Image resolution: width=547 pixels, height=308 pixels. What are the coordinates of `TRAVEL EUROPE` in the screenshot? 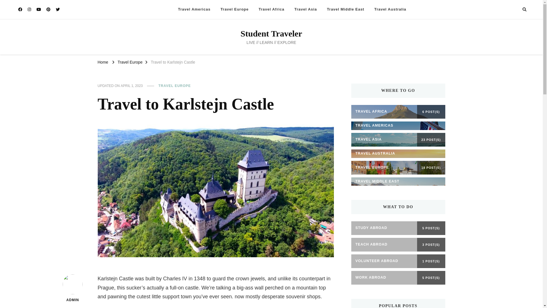 It's located at (175, 86).